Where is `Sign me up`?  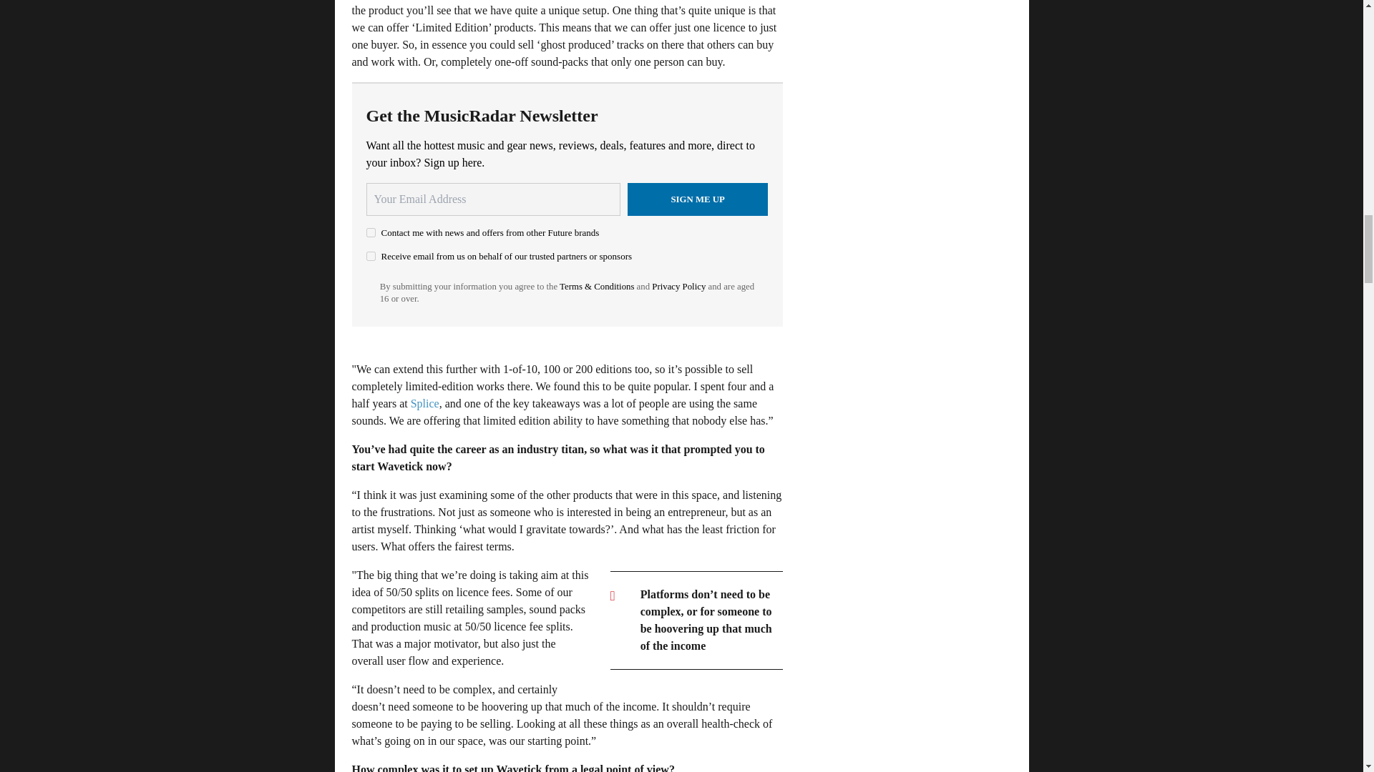 Sign me up is located at coordinates (698, 199).